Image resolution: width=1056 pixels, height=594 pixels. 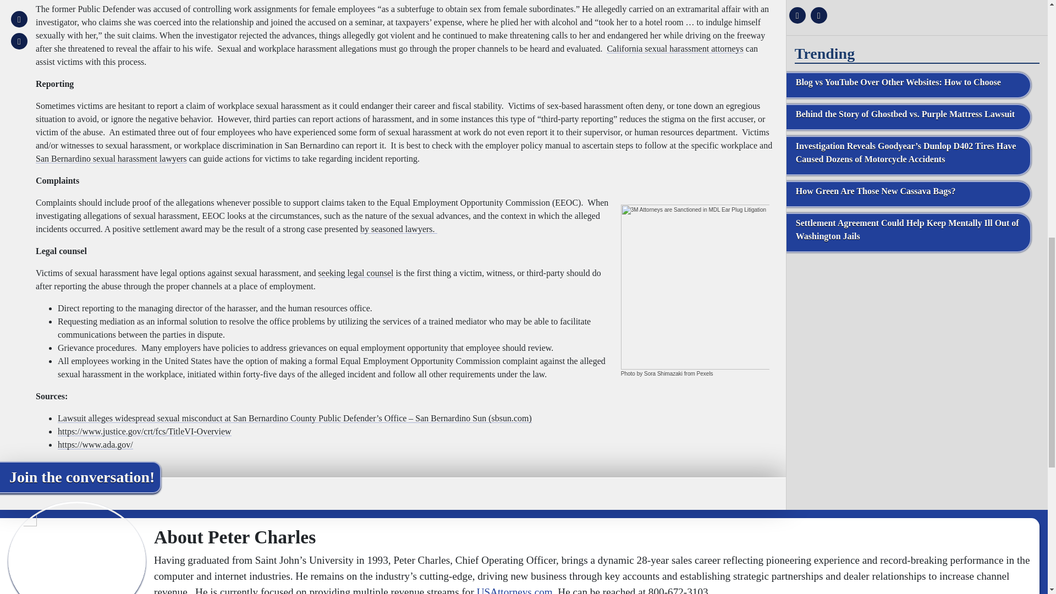 I want to click on California sexual harassment attorneys, so click(x=674, y=48).